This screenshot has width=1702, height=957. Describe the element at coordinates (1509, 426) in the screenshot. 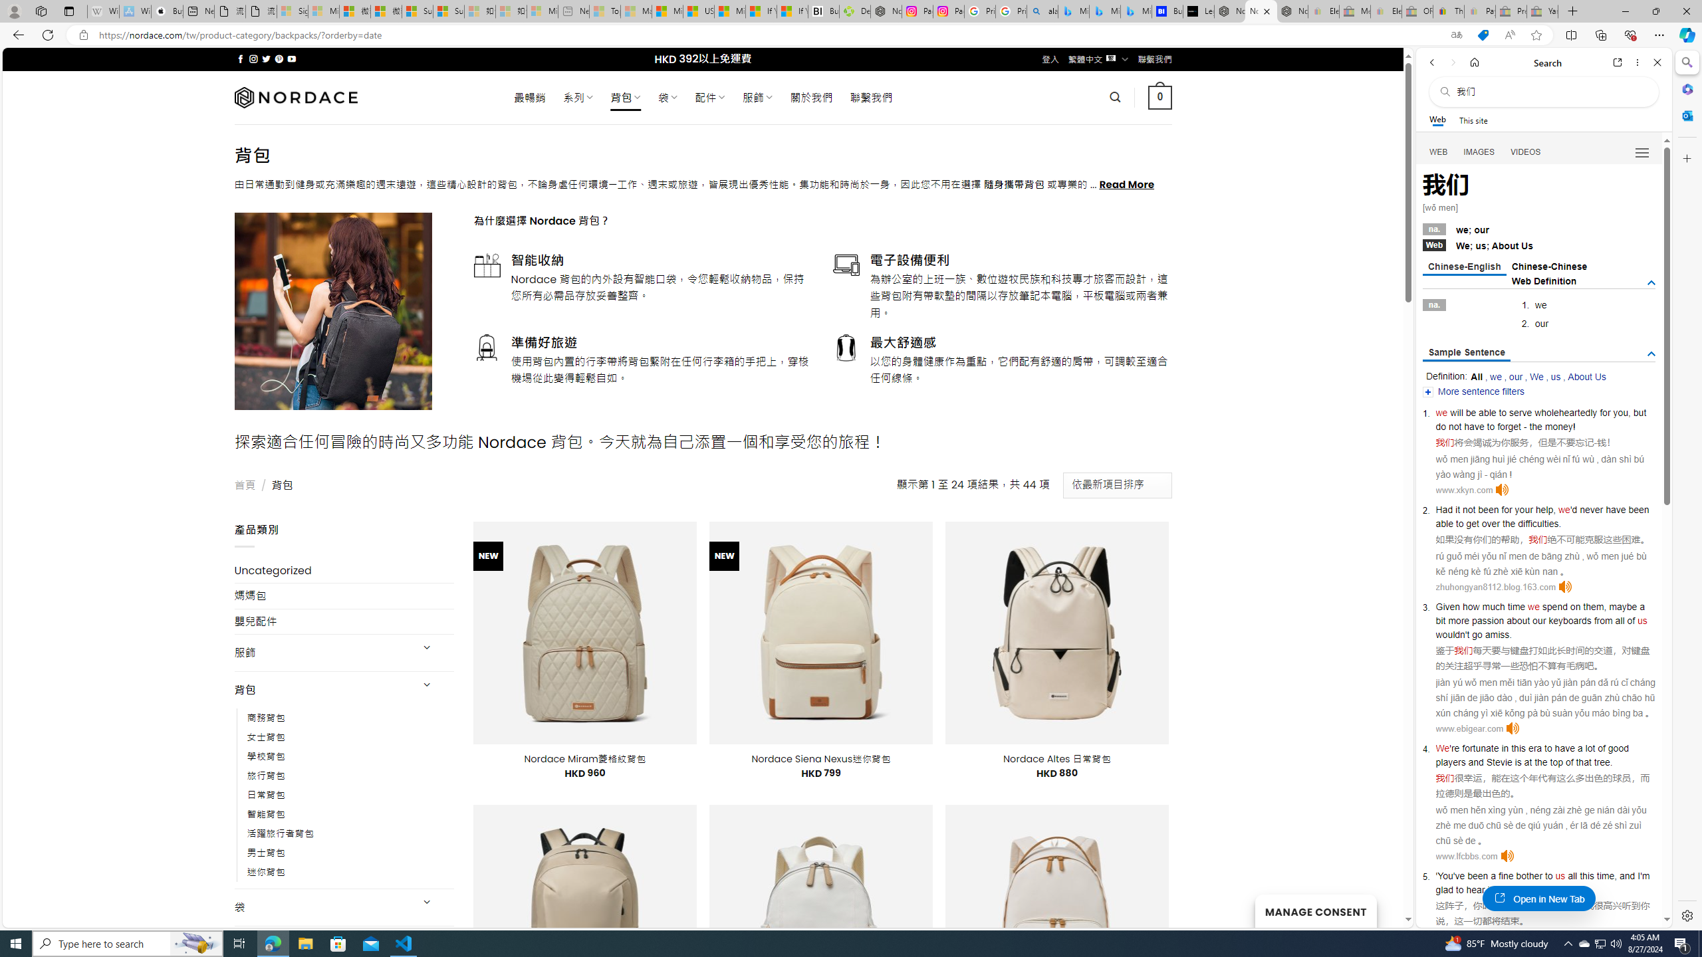

I see `forget` at that location.